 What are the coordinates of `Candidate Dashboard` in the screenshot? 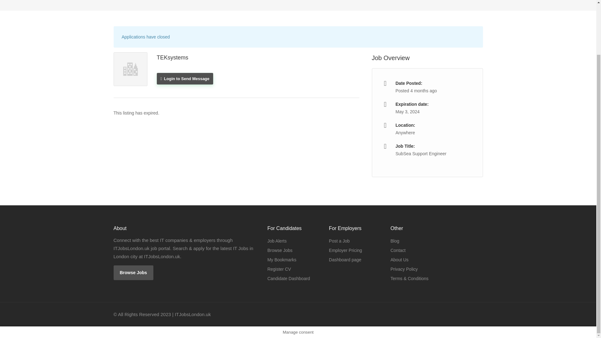 It's located at (289, 278).